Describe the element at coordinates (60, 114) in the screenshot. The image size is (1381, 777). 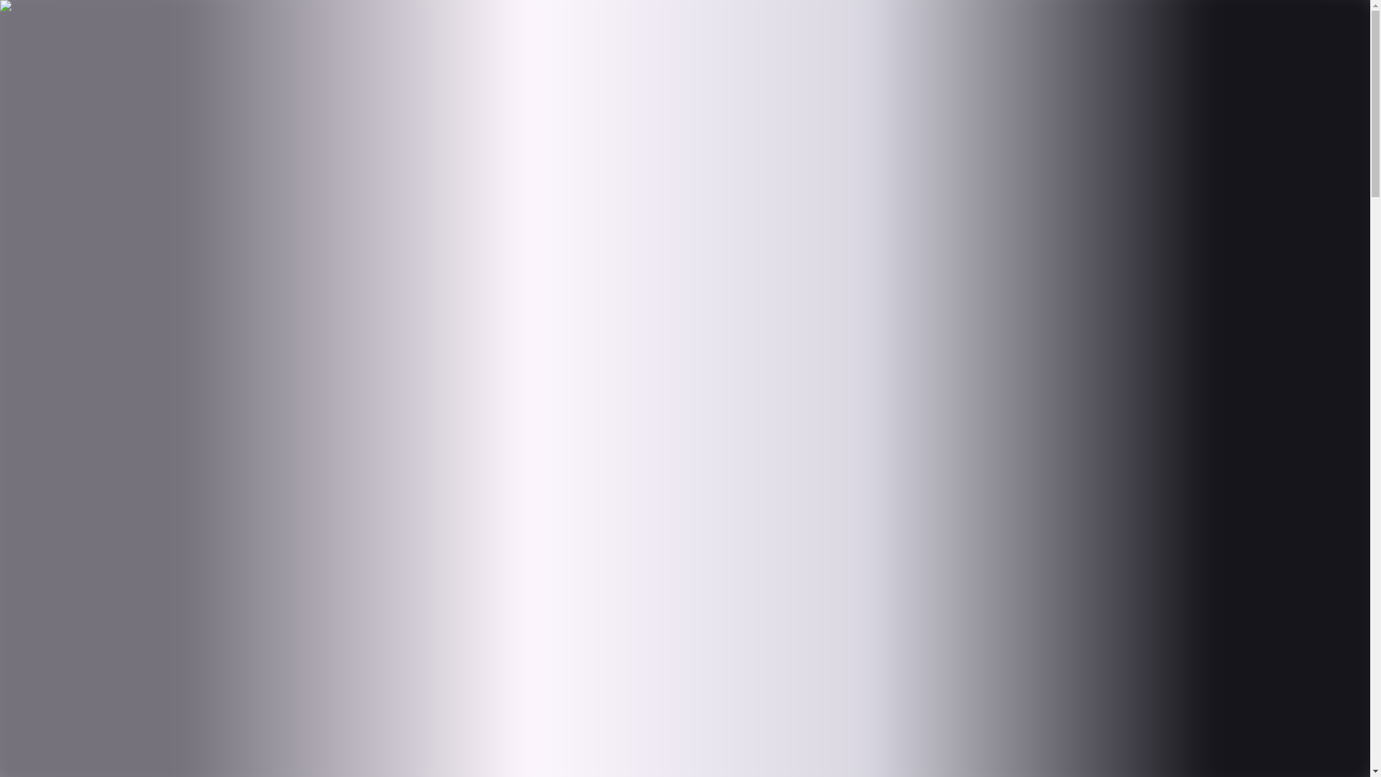
I see `Translation` at that location.